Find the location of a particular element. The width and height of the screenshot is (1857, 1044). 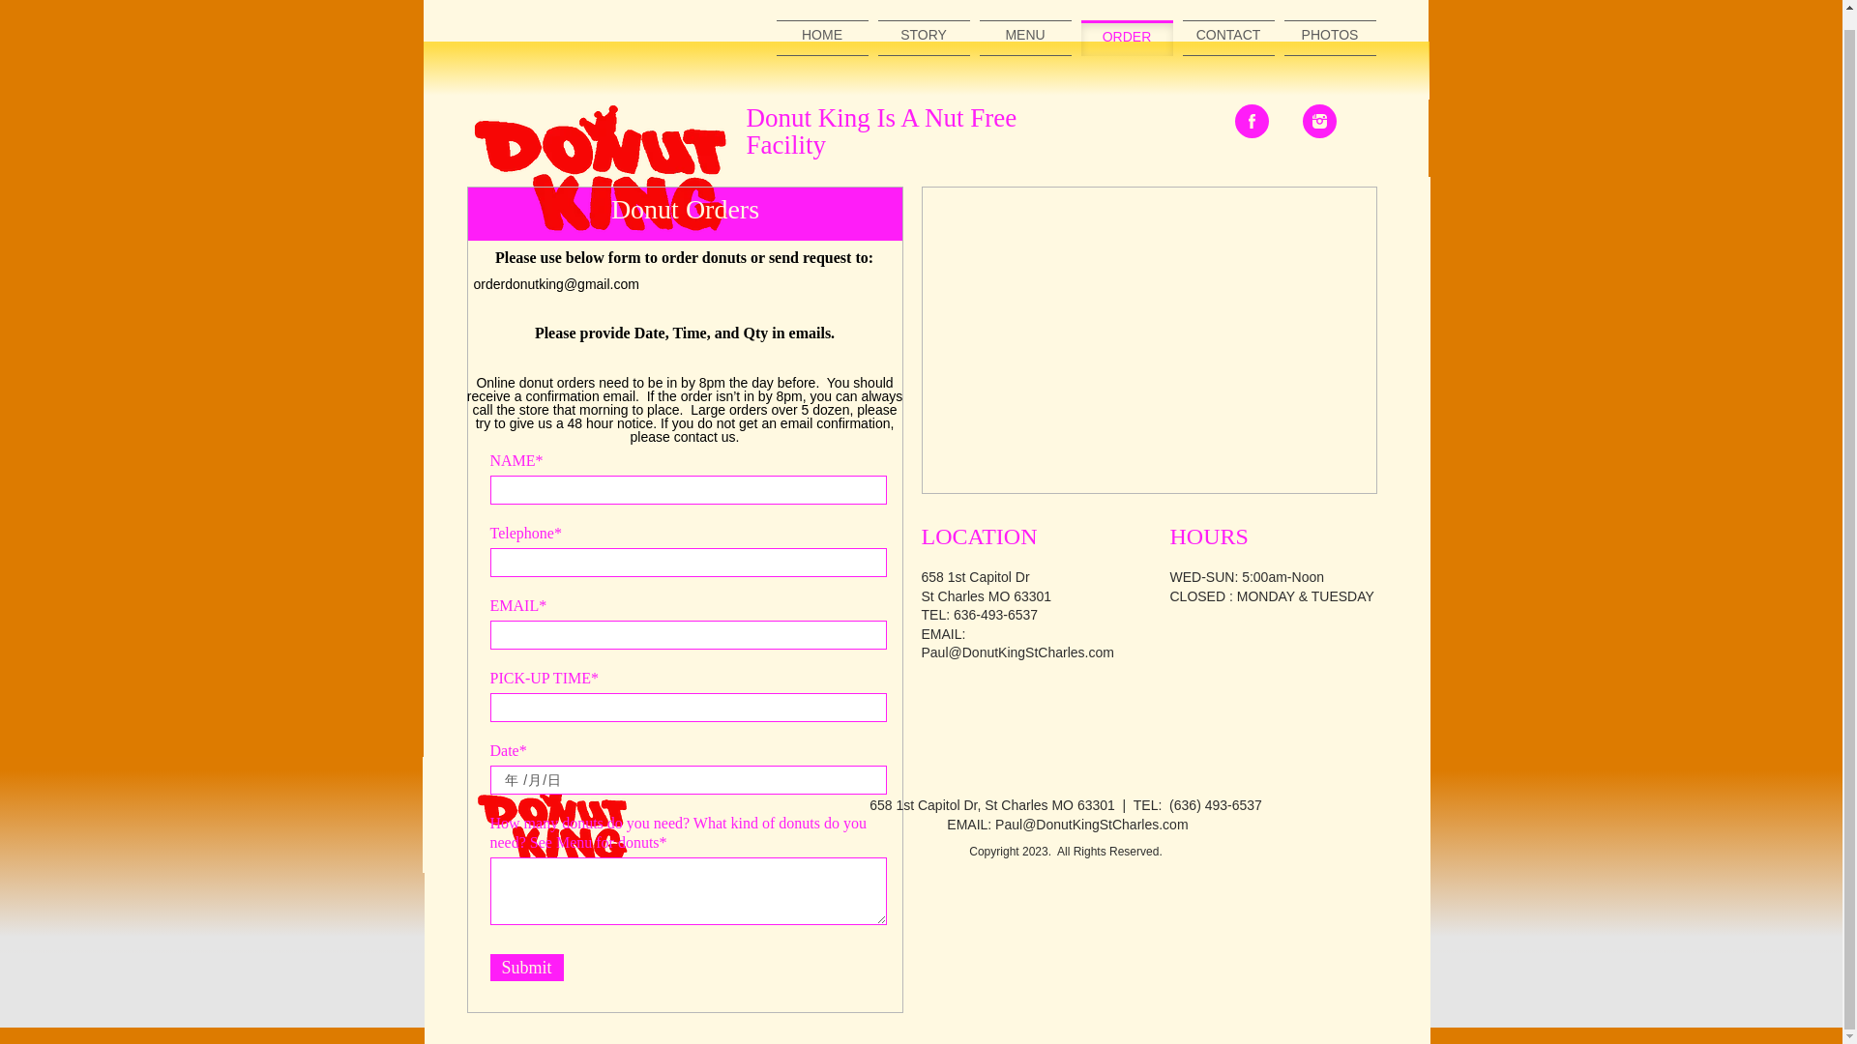

PHOTOS is located at coordinates (1330, 38).